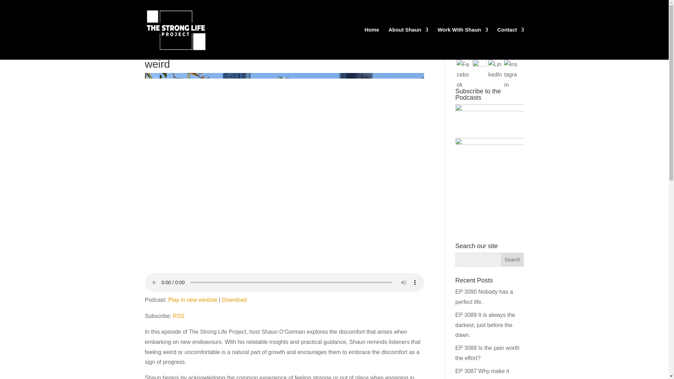 Image resolution: width=674 pixels, height=379 pixels. Describe the element at coordinates (192, 300) in the screenshot. I see `Play in new window` at that location.